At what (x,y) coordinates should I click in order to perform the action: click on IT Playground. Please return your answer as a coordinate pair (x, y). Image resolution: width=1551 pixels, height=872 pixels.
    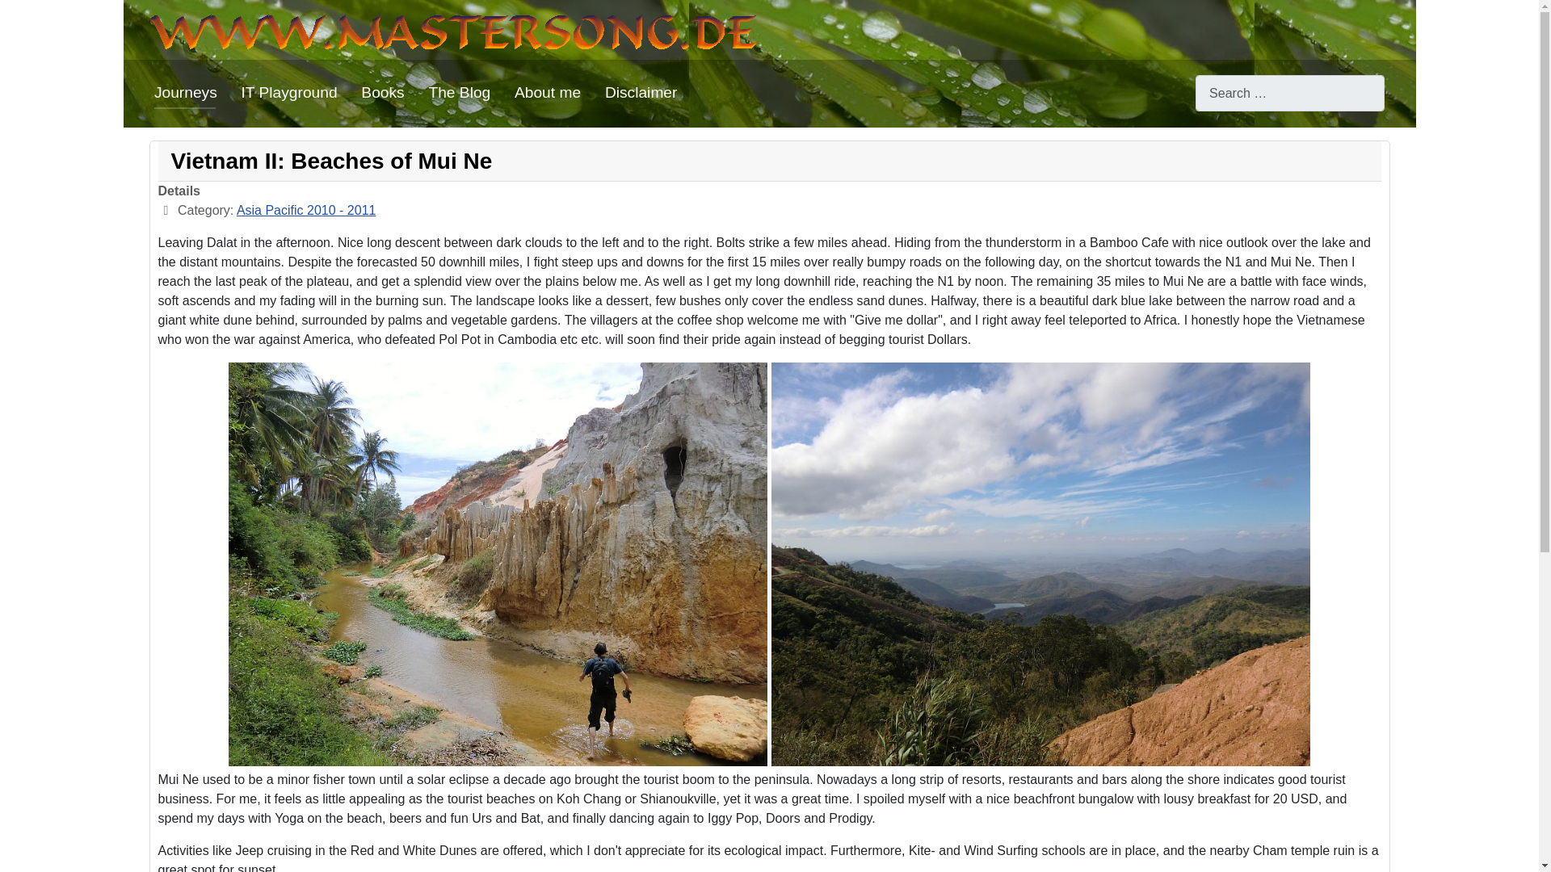
    Looking at the image, I should click on (288, 92).